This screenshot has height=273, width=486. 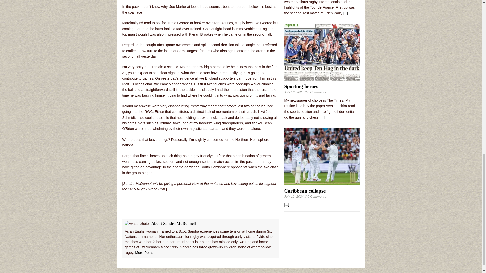 What do you see at coordinates (322, 182) in the screenshot?
I see `Caribbean collapse` at bounding box center [322, 182].